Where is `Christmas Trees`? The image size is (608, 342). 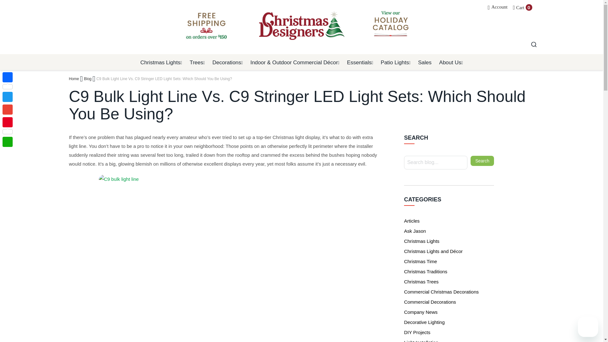
Christmas Trees is located at coordinates (421, 282).